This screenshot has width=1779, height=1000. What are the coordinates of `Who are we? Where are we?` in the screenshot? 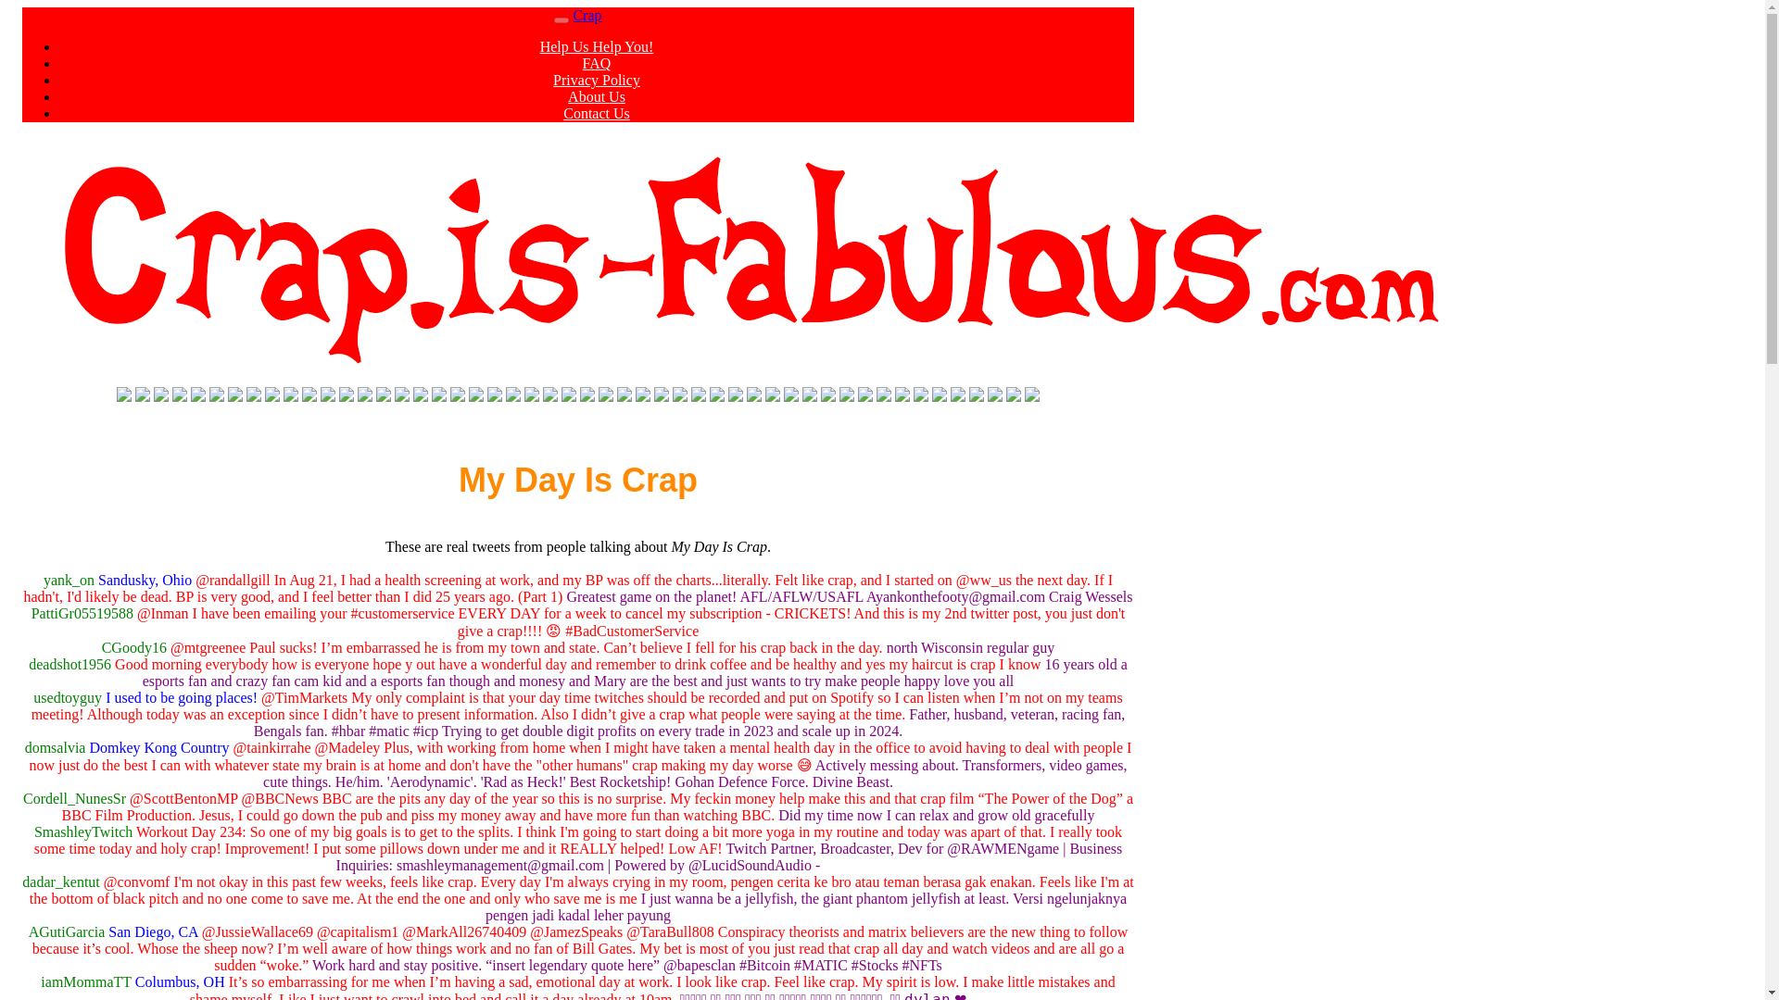 It's located at (597, 96).